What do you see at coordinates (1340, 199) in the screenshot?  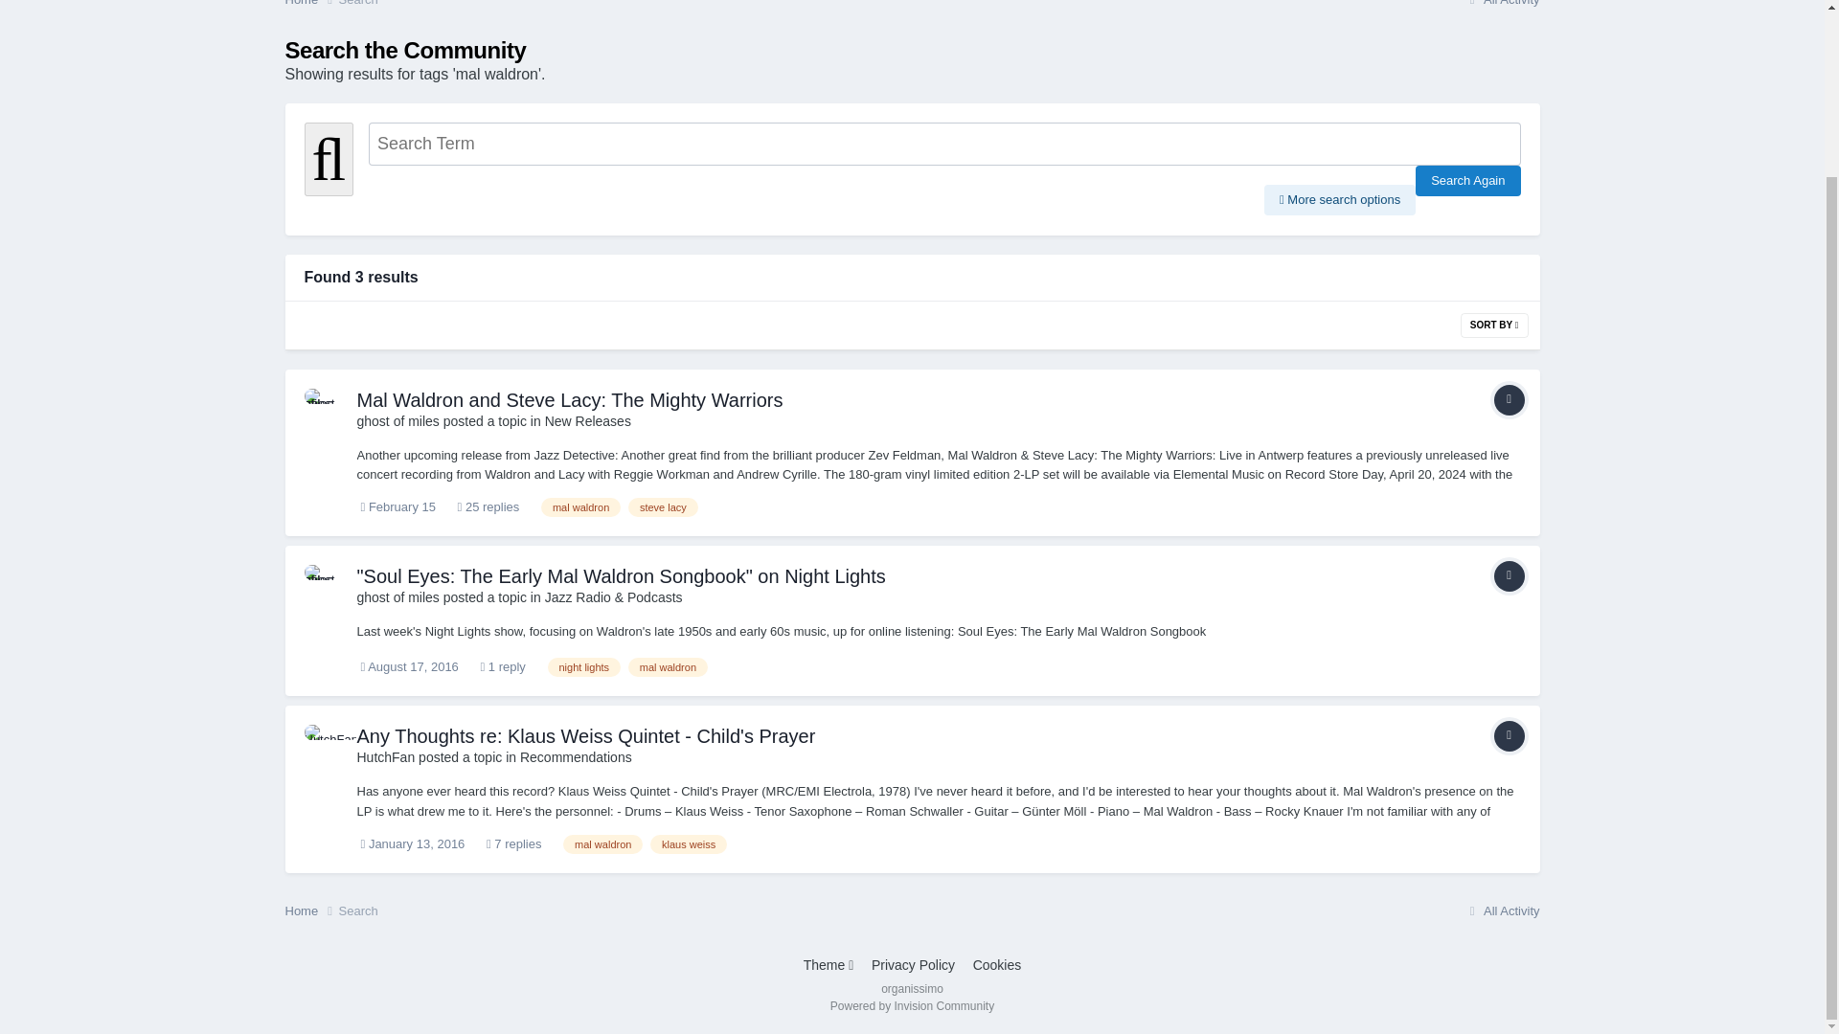 I see `More search options` at bounding box center [1340, 199].